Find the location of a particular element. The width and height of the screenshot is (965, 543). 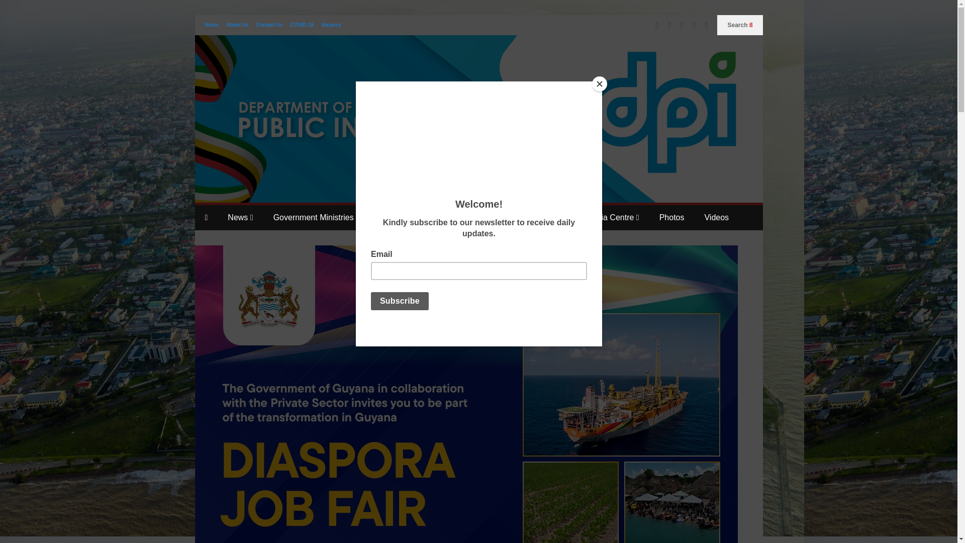

About Us is located at coordinates (237, 25).